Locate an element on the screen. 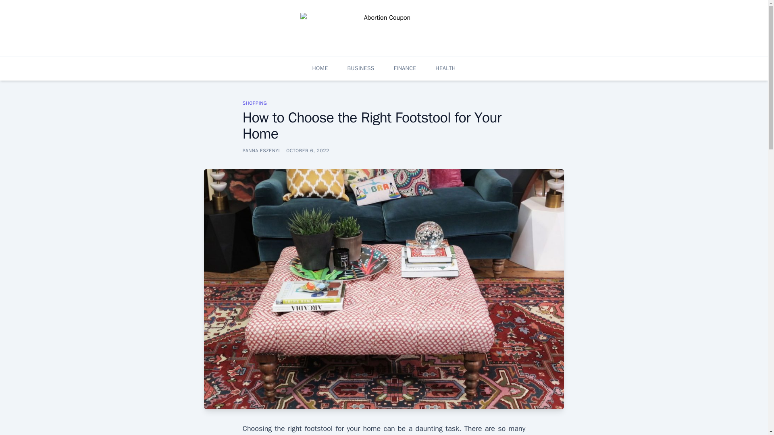  OCTOBER 6, 2022 is located at coordinates (308, 151).